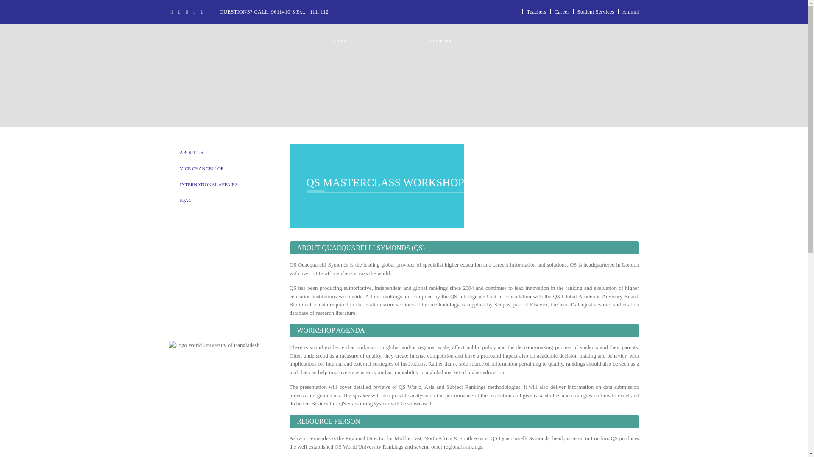 The height and width of the screenshot is (457, 814). I want to click on World University Bangladesh Youtube Page, so click(203, 11).